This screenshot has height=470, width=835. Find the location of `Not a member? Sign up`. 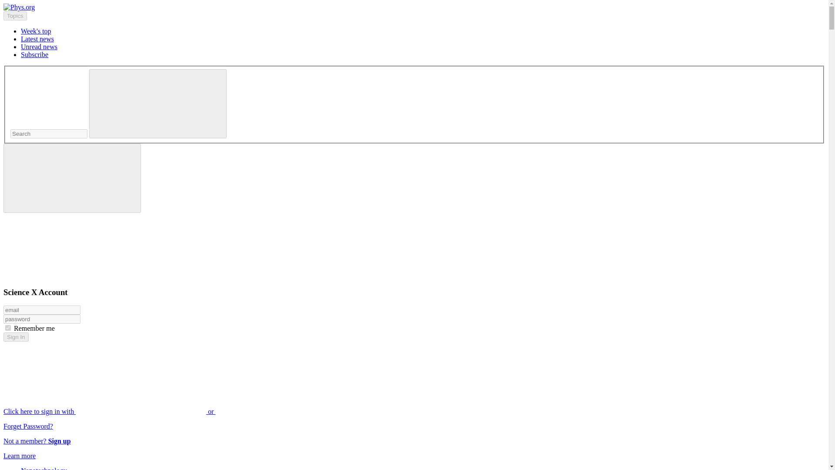

Not a member? Sign up is located at coordinates (37, 441).